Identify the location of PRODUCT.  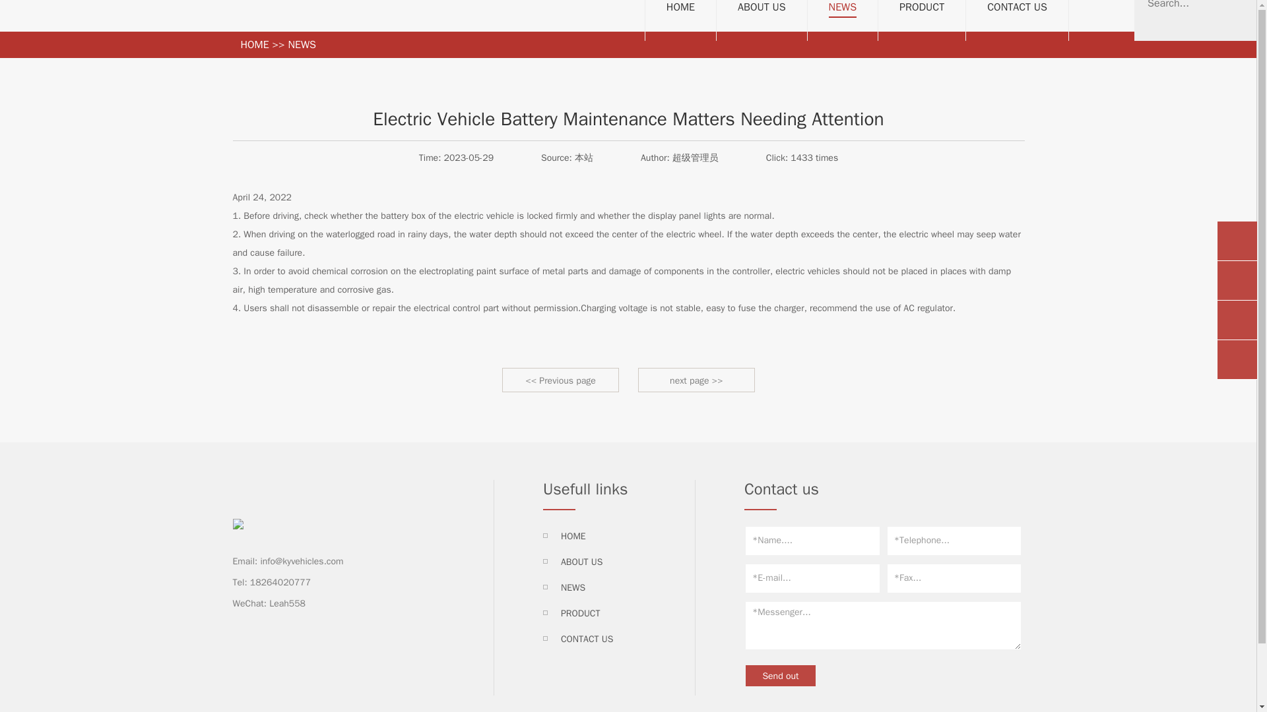
(921, 8).